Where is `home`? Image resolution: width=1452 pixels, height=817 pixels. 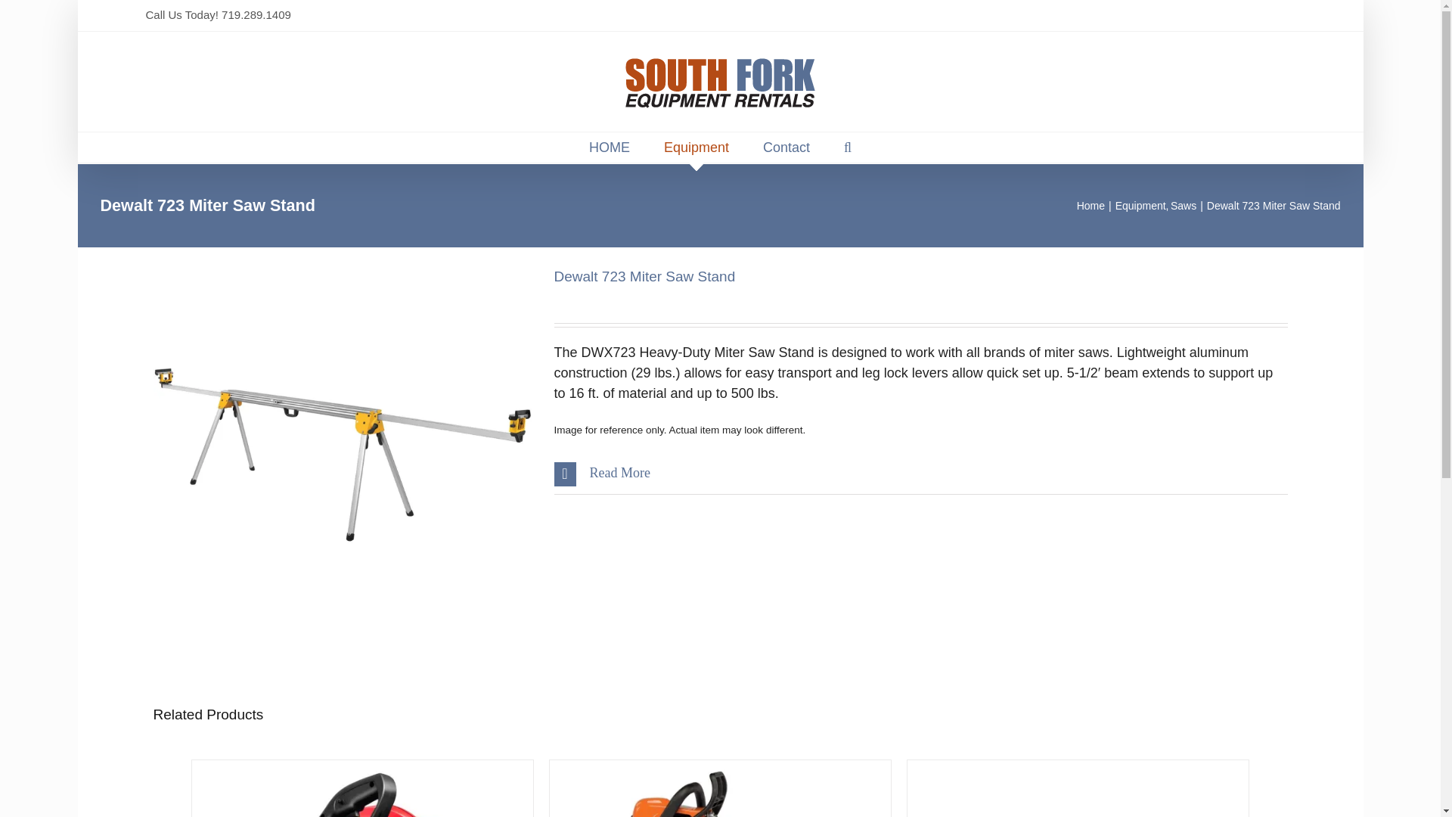
home is located at coordinates (610, 147).